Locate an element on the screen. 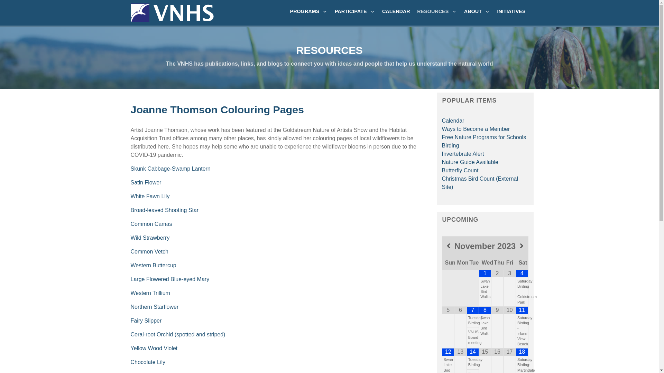  Previous Month is located at coordinates (448, 246).